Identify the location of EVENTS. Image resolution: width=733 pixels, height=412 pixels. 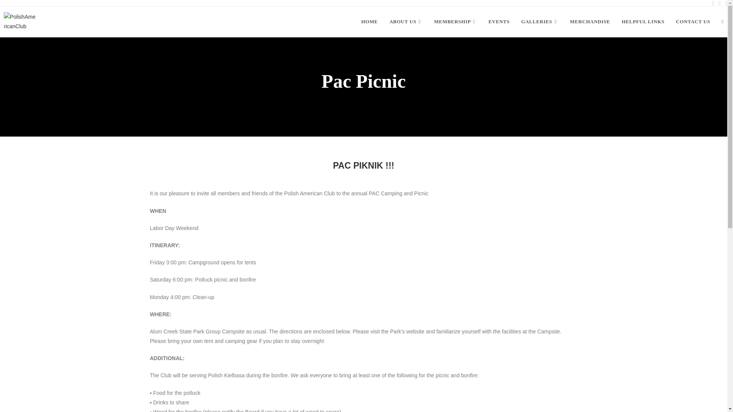
(499, 21).